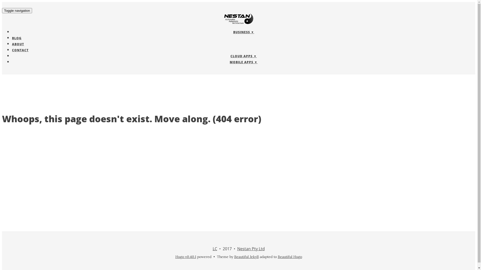  Describe the element at coordinates (246, 256) in the screenshot. I see `Beautiful Jekyll` at that location.